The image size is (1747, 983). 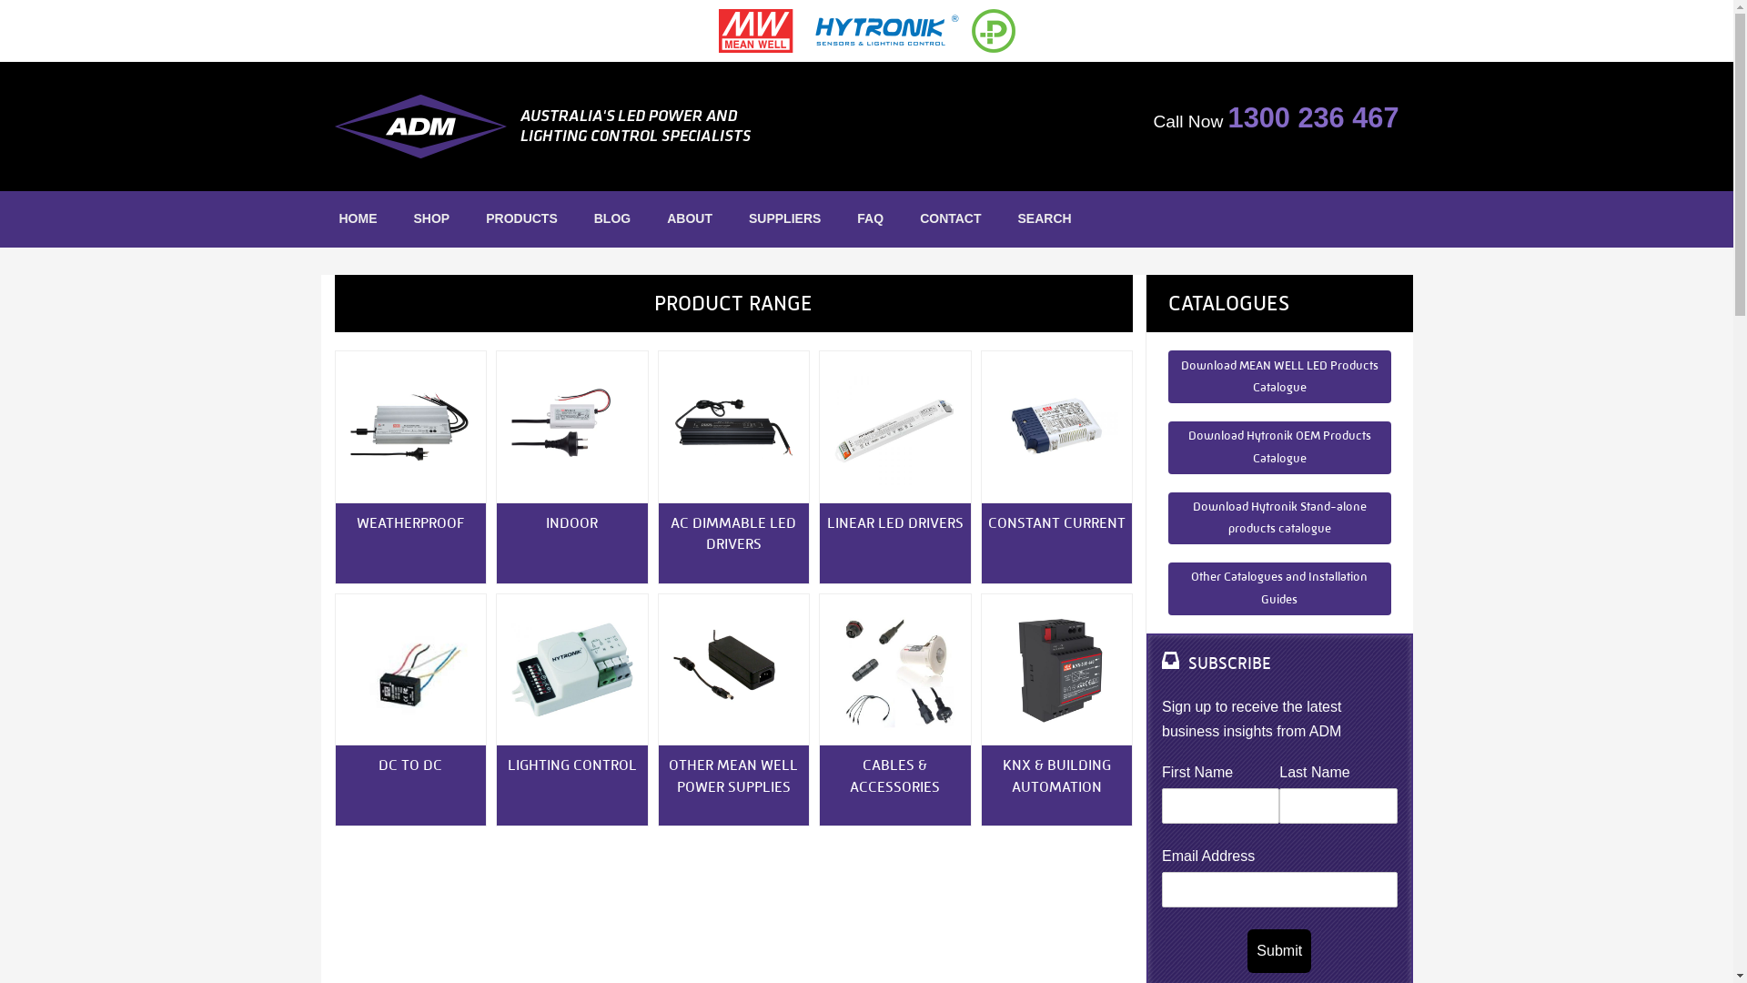 What do you see at coordinates (522, 219) in the screenshot?
I see `PRODUCTS` at bounding box center [522, 219].